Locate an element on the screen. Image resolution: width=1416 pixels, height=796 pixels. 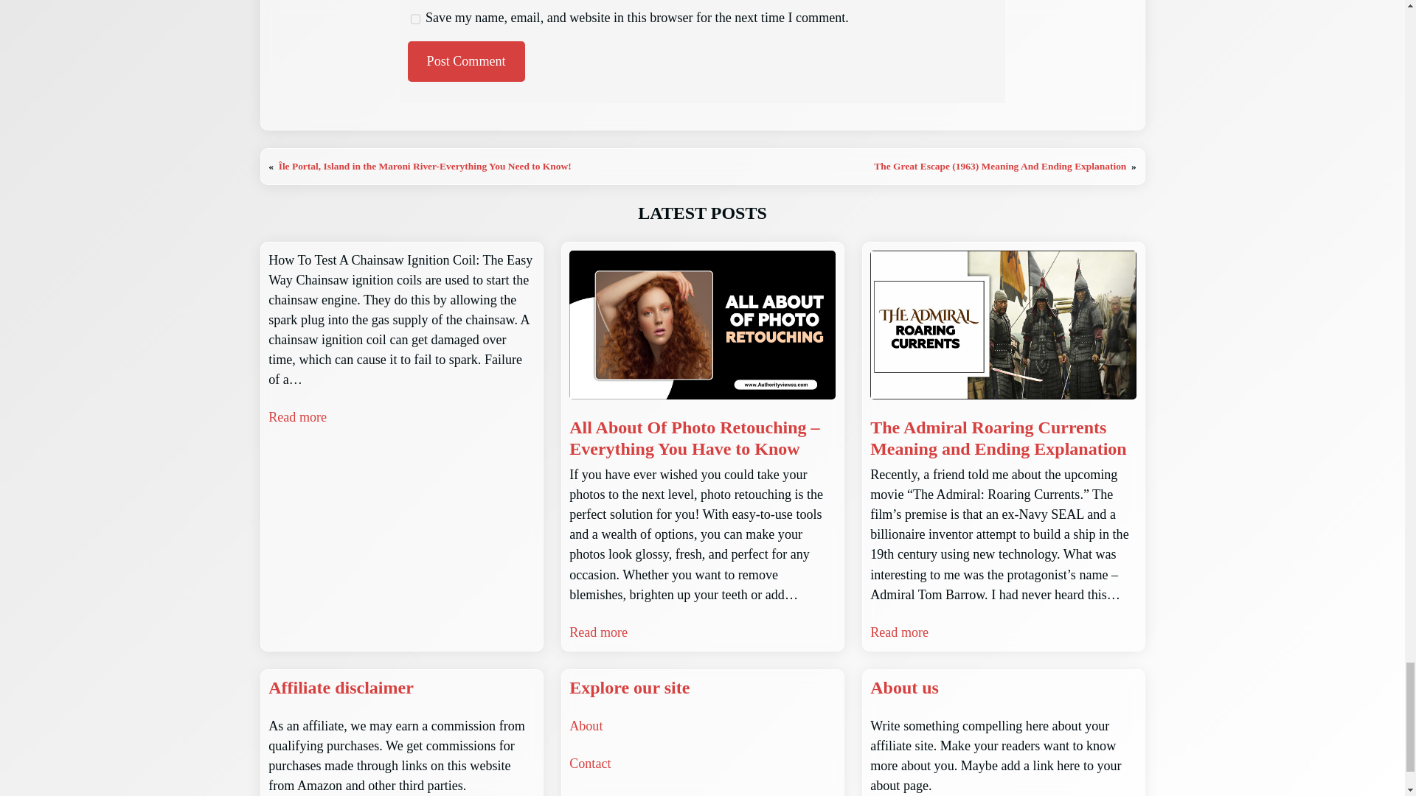
Sitemap is located at coordinates (591, 795).